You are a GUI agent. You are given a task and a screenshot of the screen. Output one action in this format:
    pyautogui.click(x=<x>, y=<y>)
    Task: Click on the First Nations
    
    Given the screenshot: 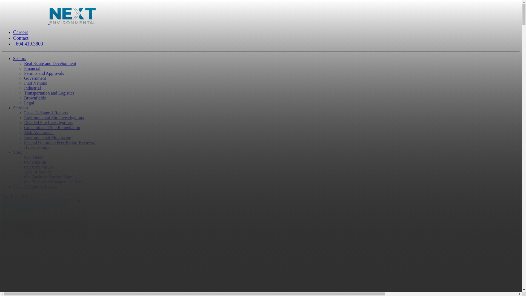 What is the action you would take?
    pyautogui.click(x=36, y=83)
    